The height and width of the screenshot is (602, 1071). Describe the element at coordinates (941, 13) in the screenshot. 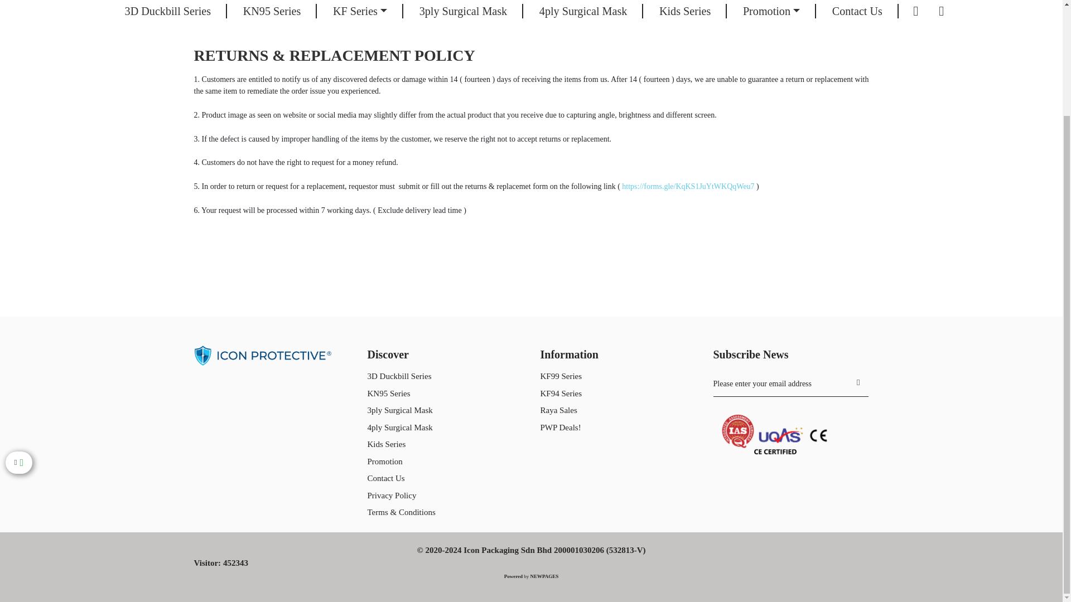

I see `Shopping Cart` at that location.